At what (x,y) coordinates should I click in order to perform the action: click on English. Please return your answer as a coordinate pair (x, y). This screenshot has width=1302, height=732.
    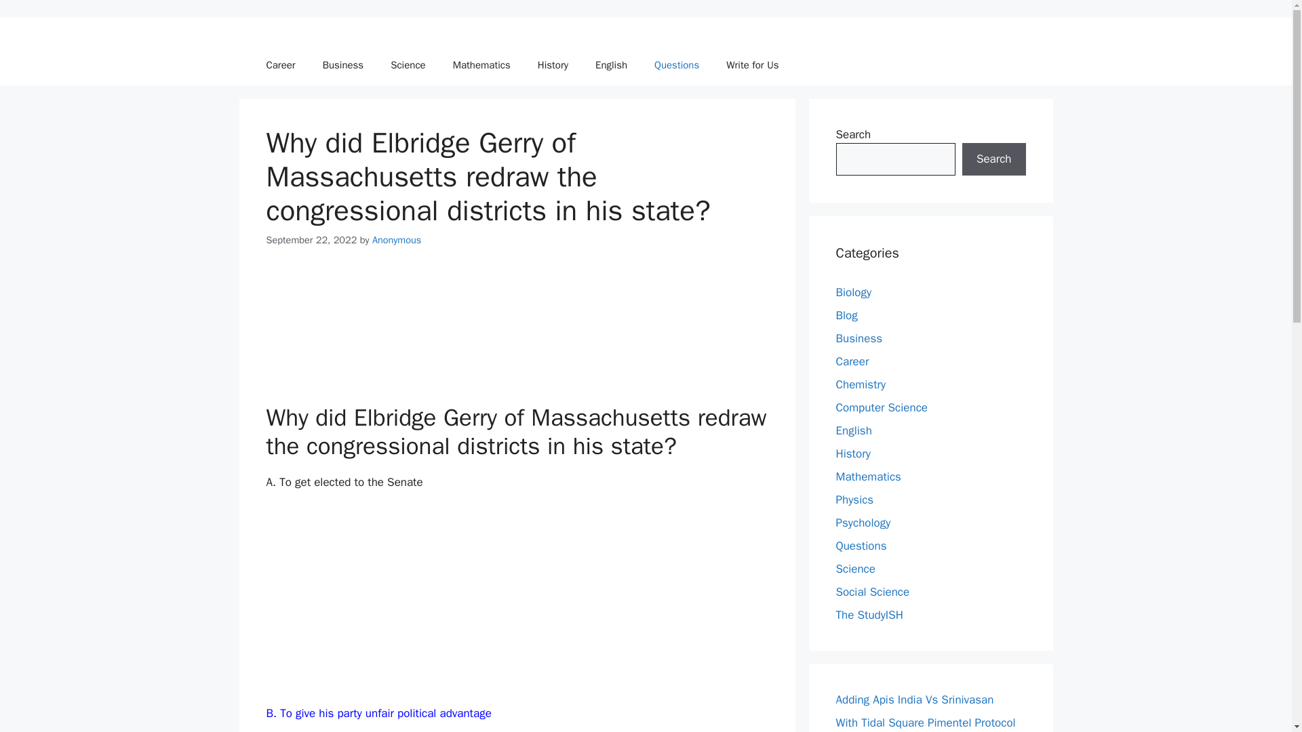
    Looking at the image, I should click on (853, 430).